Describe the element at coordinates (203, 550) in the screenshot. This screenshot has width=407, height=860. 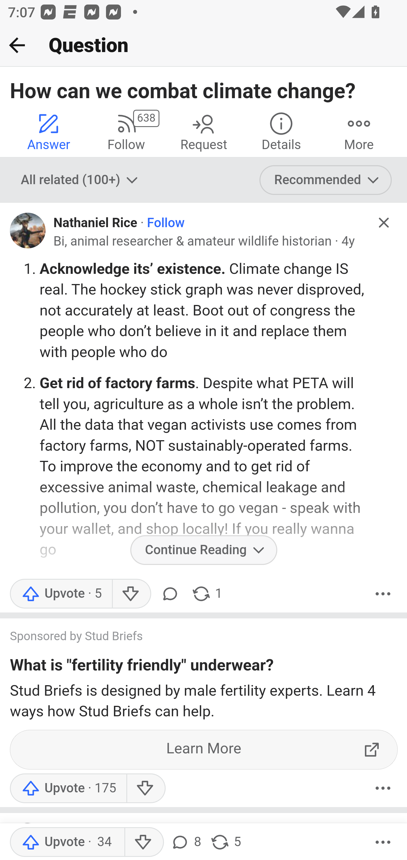
I see `Continue Reading` at that location.